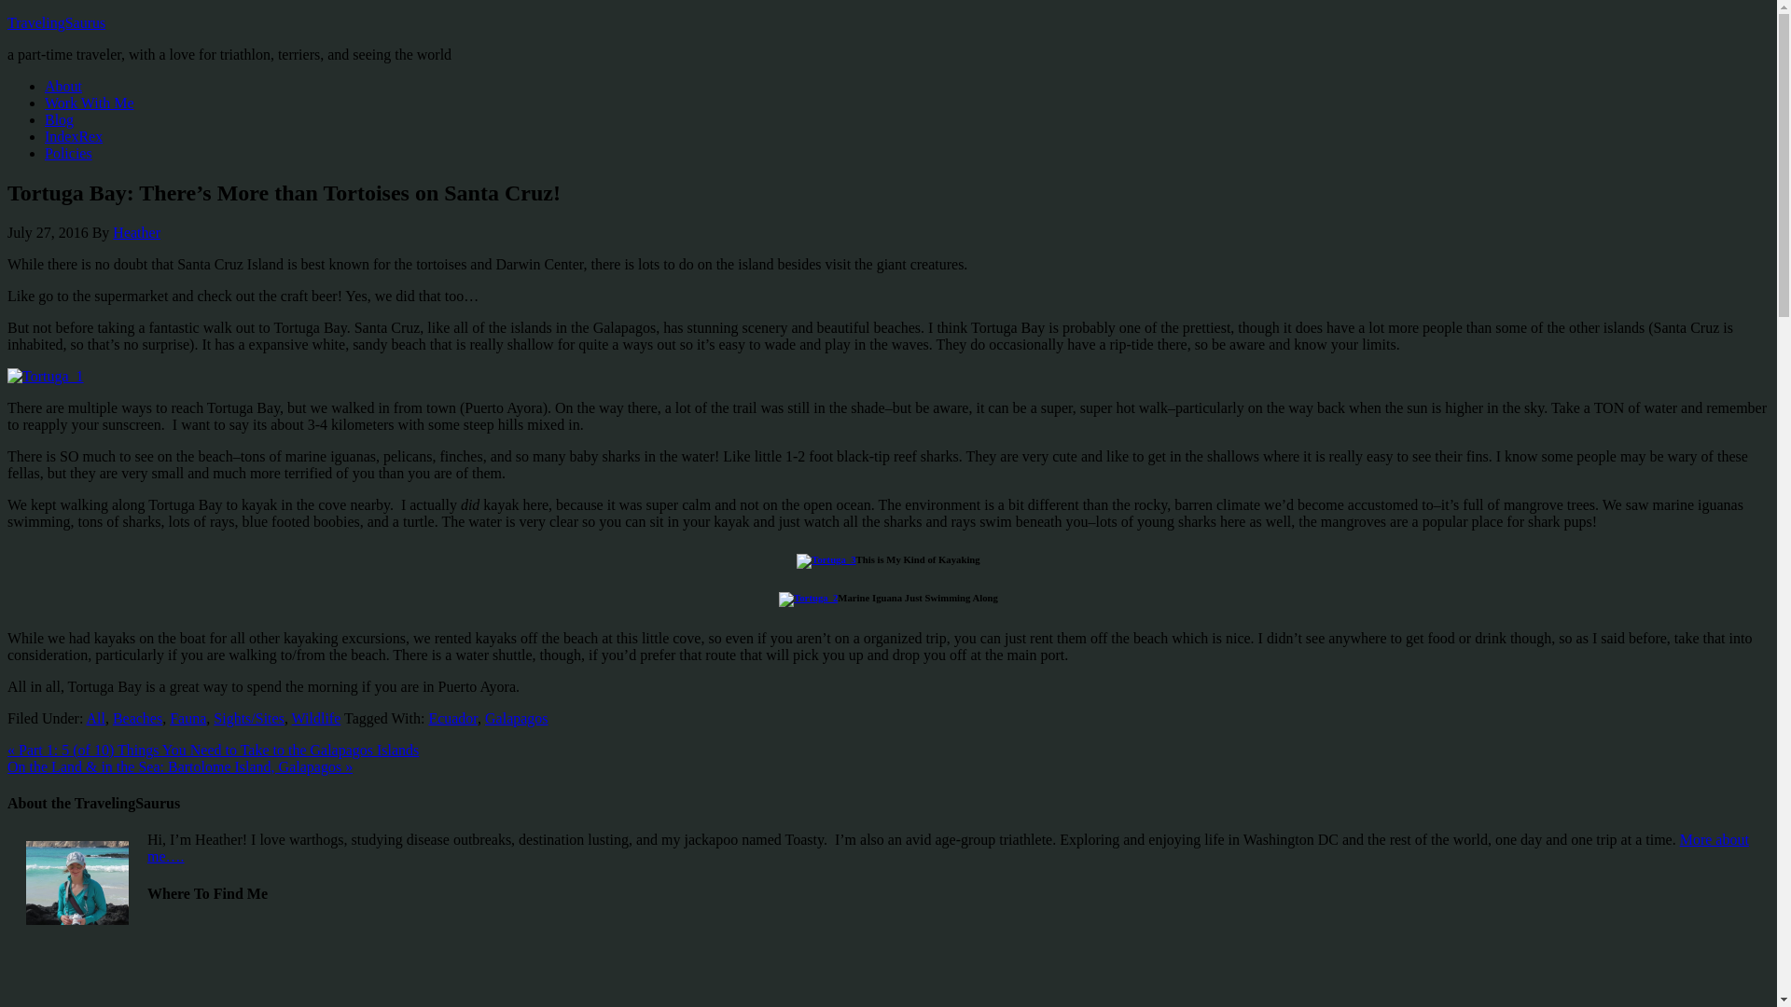 The image size is (1791, 1007). What do you see at coordinates (187, 718) in the screenshot?
I see `Fauna` at bounding box center [187, 718].